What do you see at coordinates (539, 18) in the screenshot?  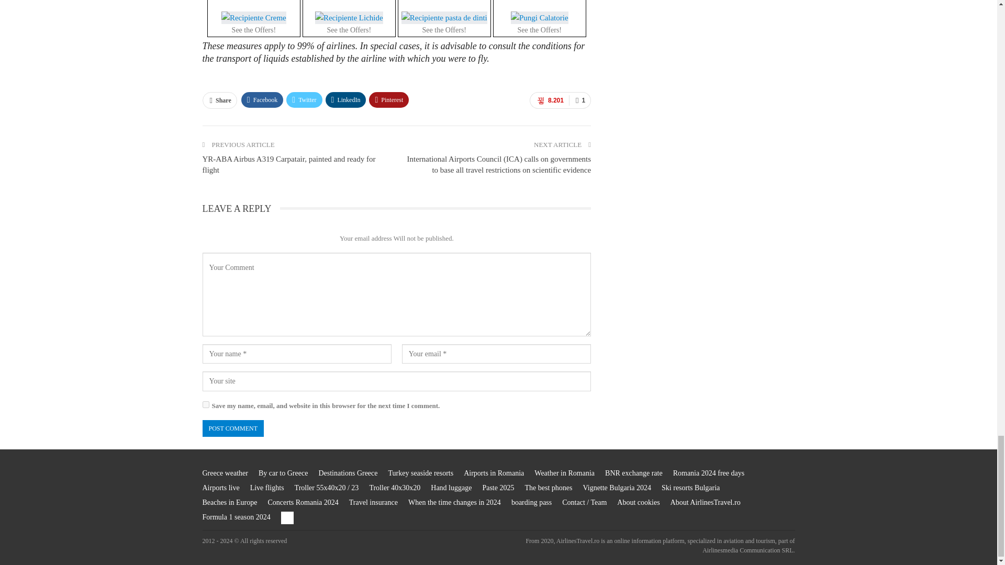 I see `Travel bags` at bounding box center [539, 18].